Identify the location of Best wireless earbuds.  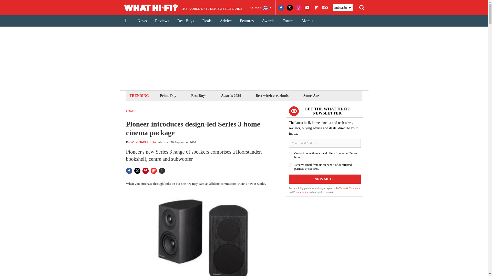
(272, 96).